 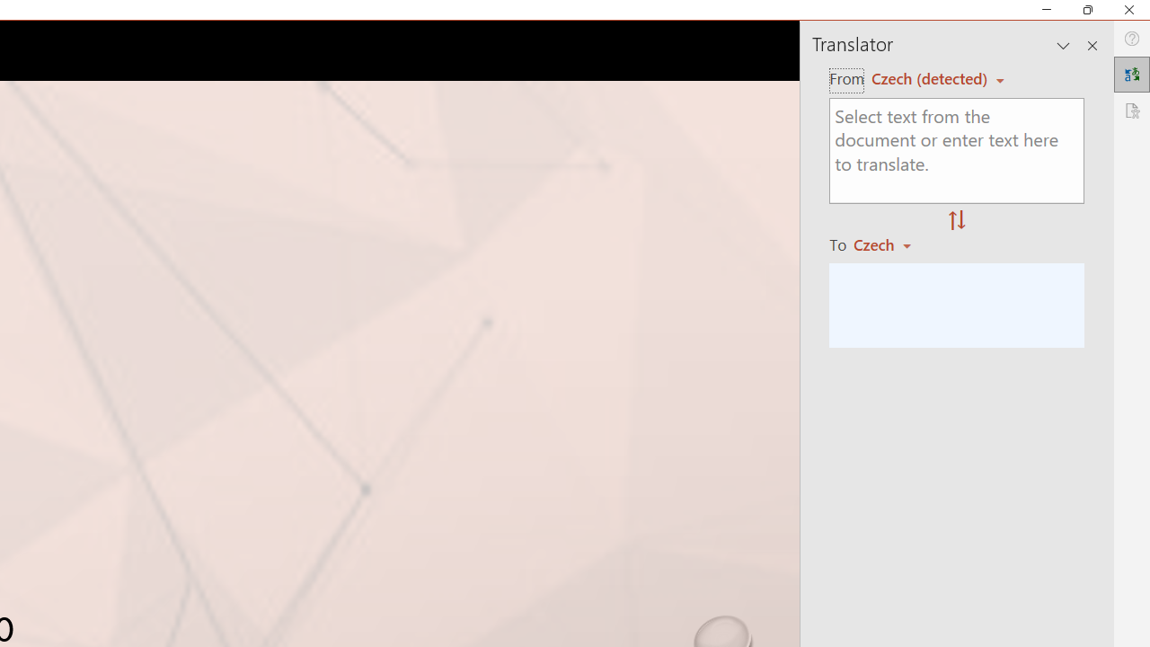 What do you see at coordinates (957, 221) in the screenshot?
I see `Swap "from" and "to" languages.` at bounding box center [957, 221].